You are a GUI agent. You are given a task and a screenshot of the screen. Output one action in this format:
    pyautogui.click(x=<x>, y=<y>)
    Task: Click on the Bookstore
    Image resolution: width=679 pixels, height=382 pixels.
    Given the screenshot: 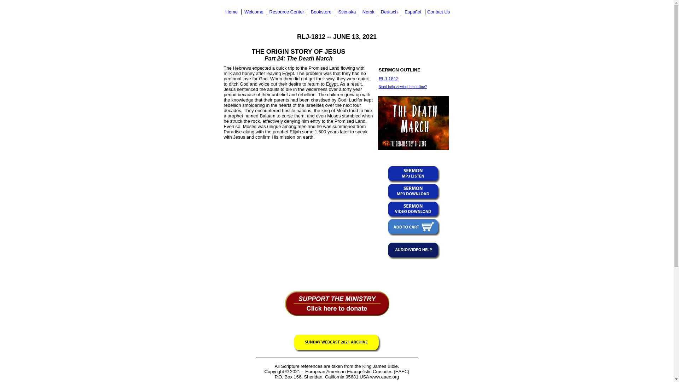 What is the action you would take?
    pyautogui.click(x=321, y=12)
    